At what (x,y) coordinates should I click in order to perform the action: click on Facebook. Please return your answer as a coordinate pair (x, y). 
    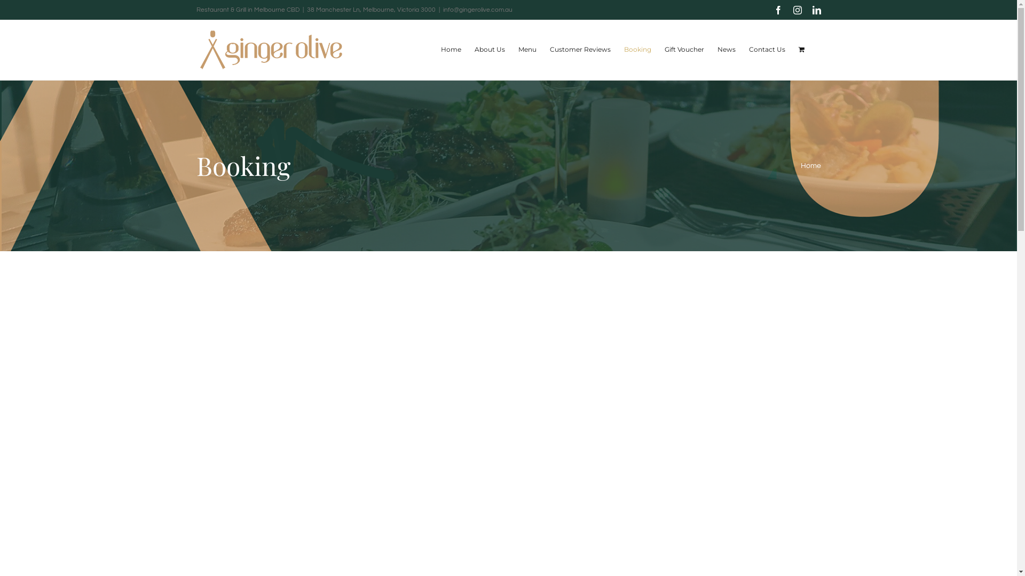
    Looking at the image, I should click on (778, 10).